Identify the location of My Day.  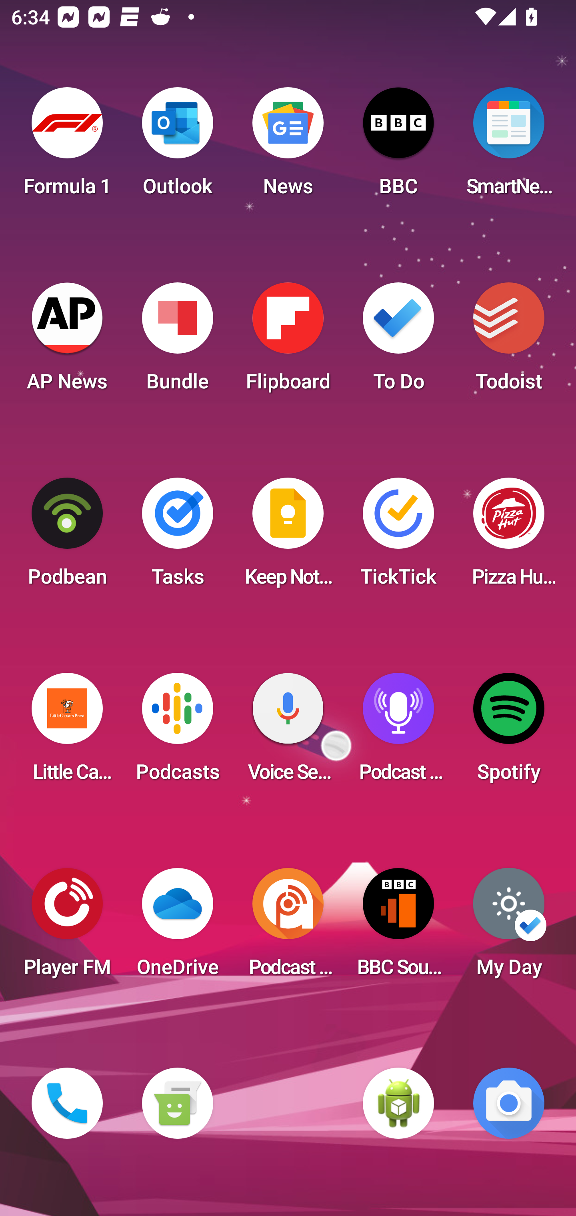
(509, 927).